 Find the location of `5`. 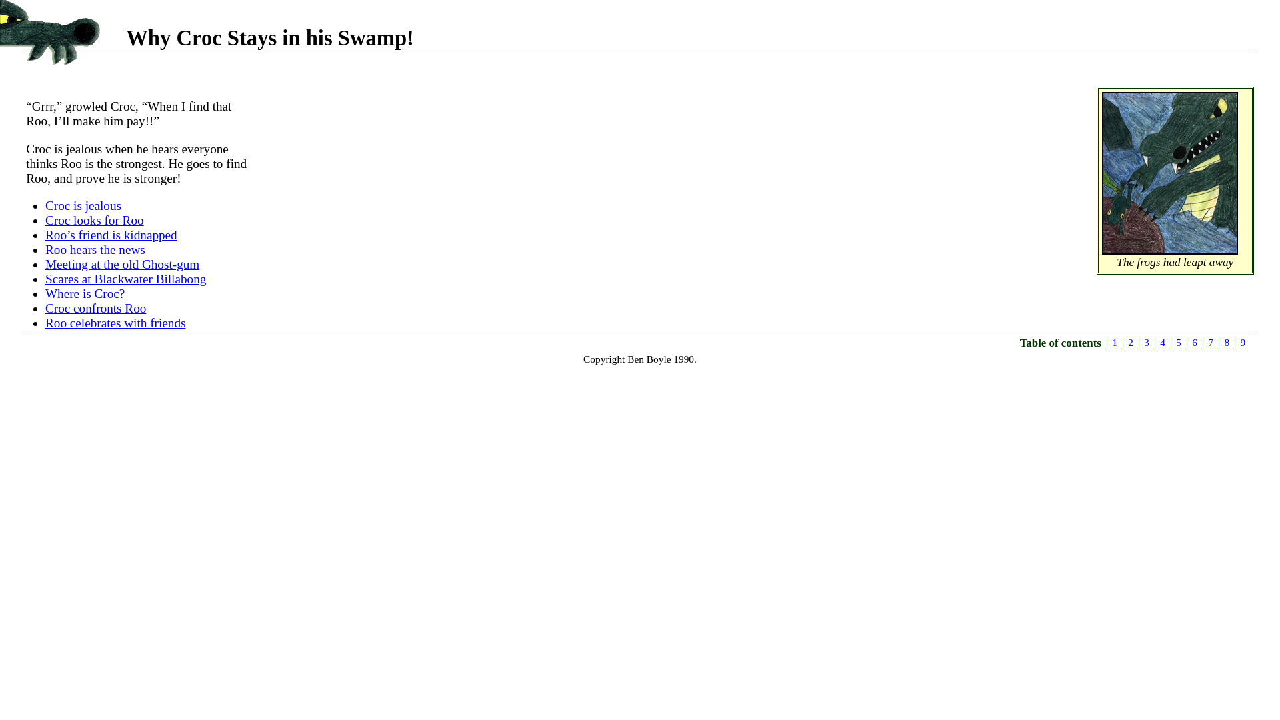

5 is located at coordinates (1179, 343).